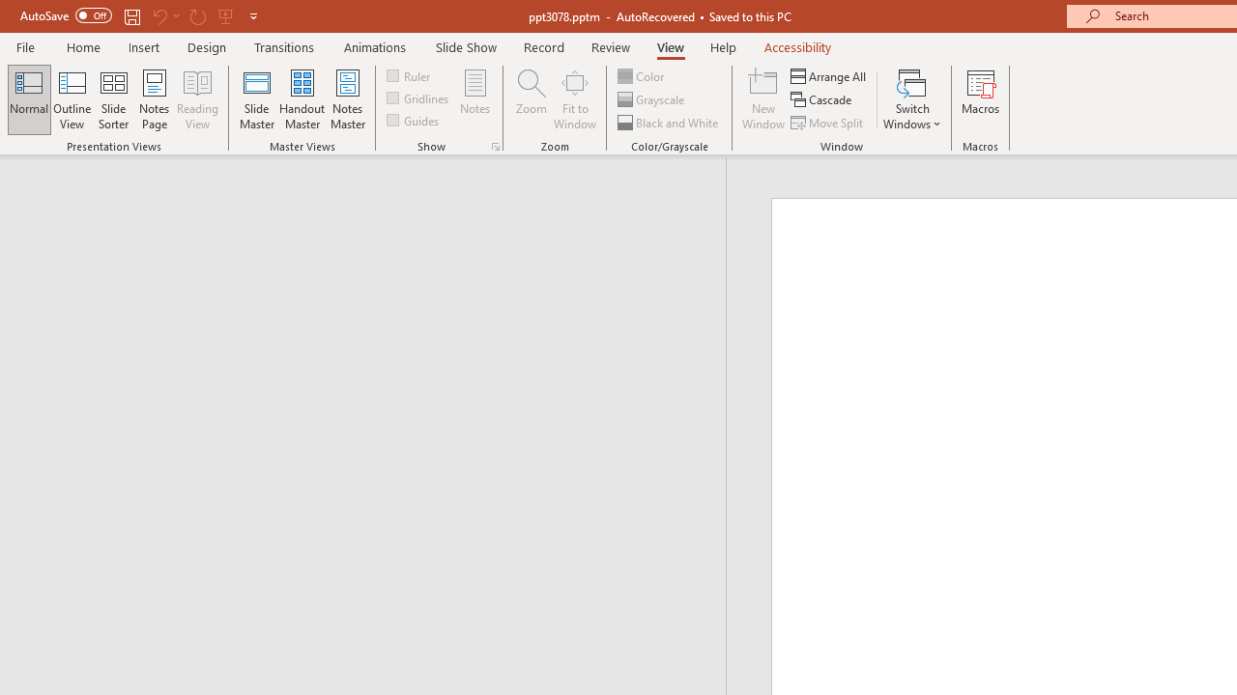 The image size is (1237, 695). I want to click on Zoom..., so click(531, 98).